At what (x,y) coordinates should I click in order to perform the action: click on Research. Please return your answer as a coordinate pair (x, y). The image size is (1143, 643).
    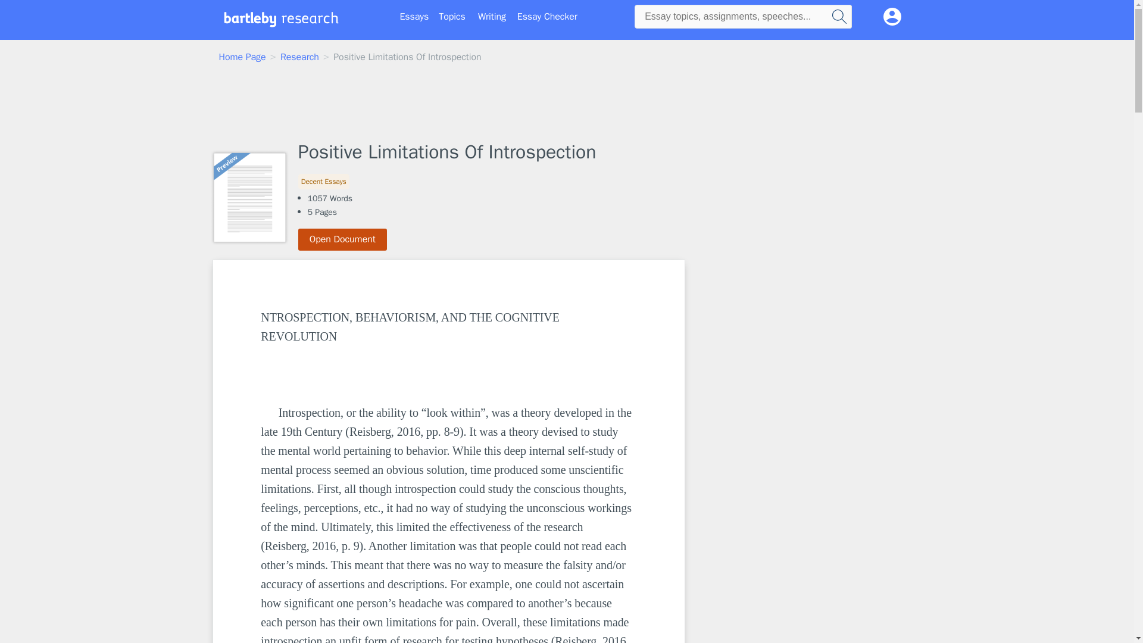
    Looking at the image, I should click on (299, 57).